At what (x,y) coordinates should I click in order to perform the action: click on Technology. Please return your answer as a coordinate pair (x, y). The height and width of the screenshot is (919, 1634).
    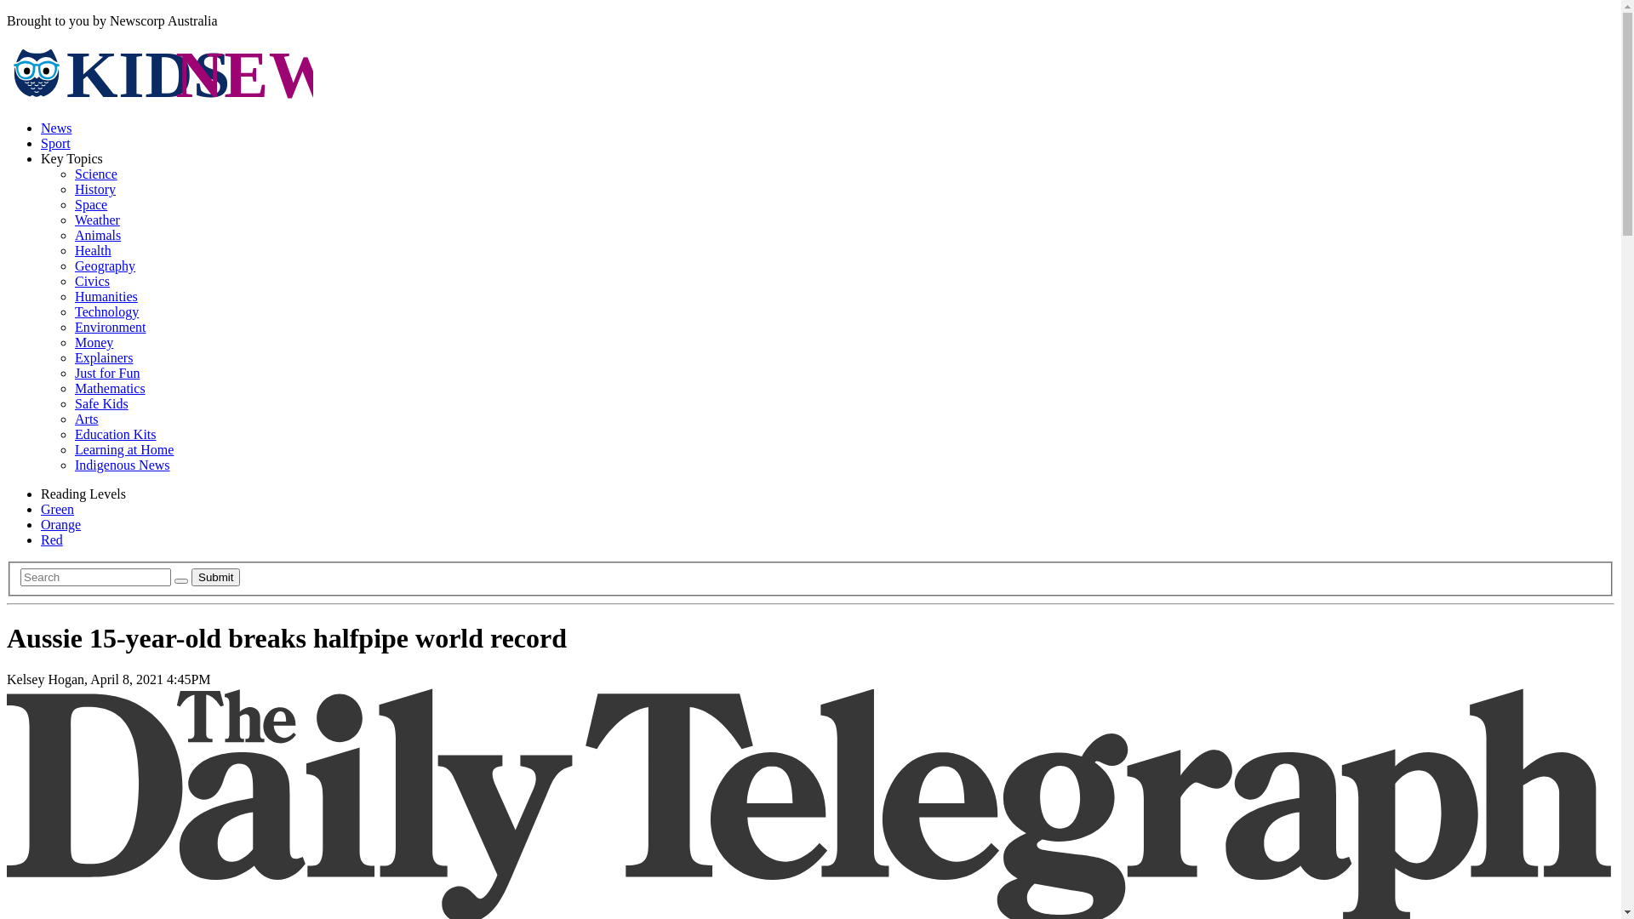
    Looking at the image, I should click on (107, 311).